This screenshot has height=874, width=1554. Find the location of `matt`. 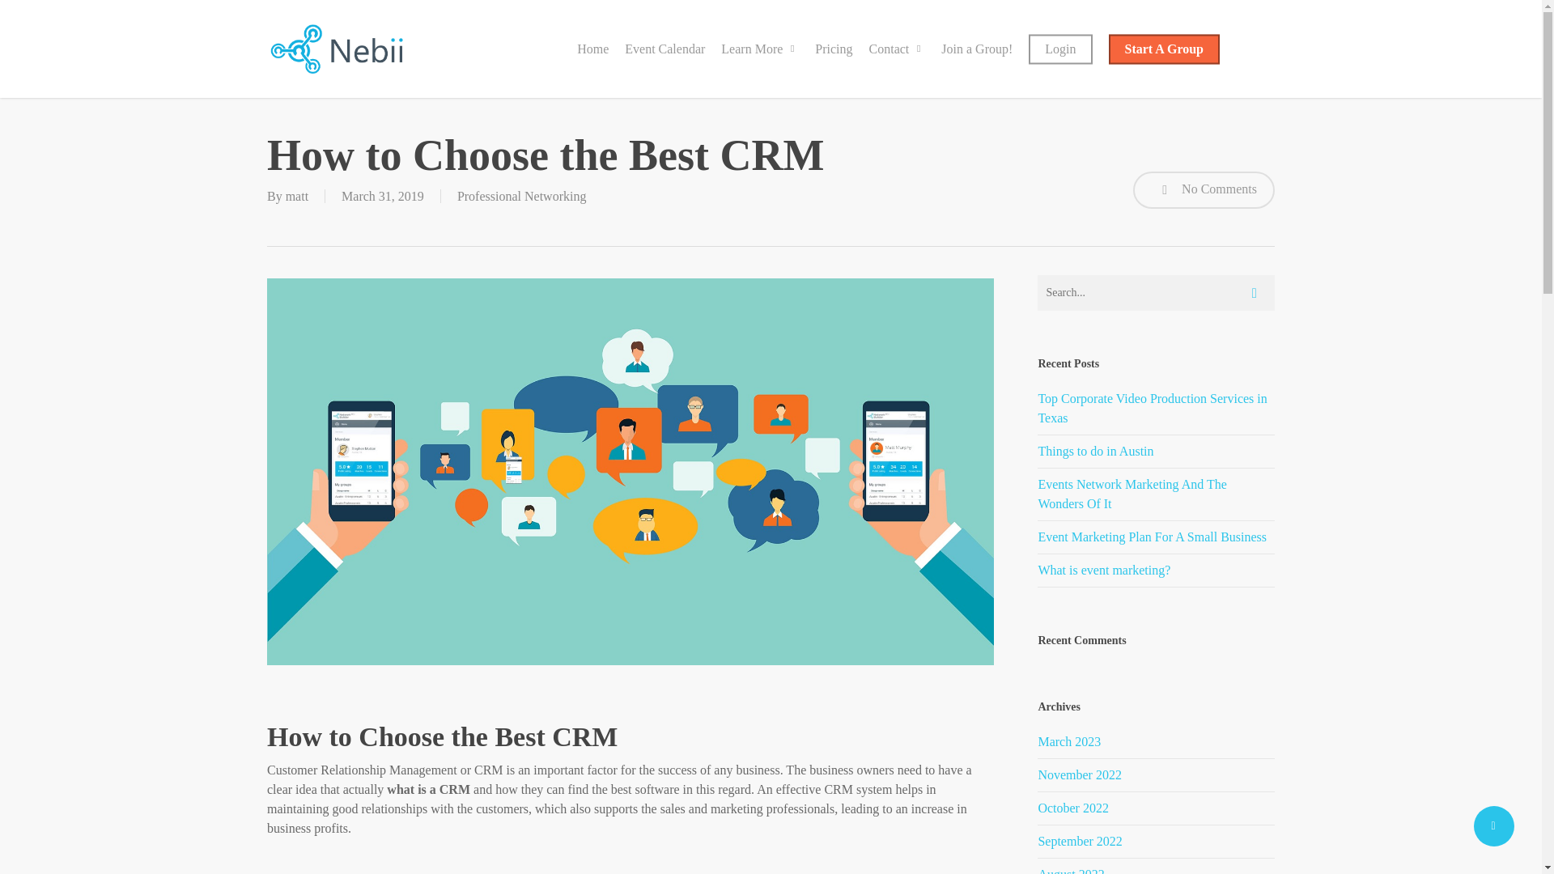

matt is located at coordinates (296, 196).